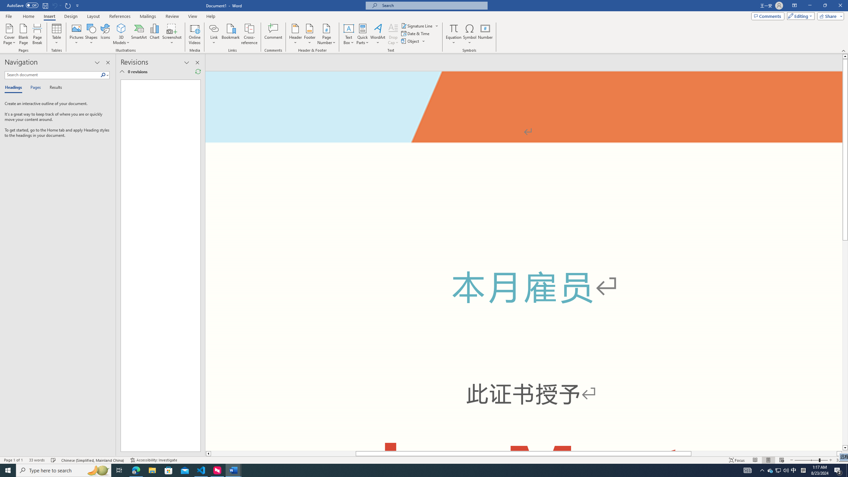  Describe the element at coordinates (274, 34) in the screenshot. I see `Comment` at that location.